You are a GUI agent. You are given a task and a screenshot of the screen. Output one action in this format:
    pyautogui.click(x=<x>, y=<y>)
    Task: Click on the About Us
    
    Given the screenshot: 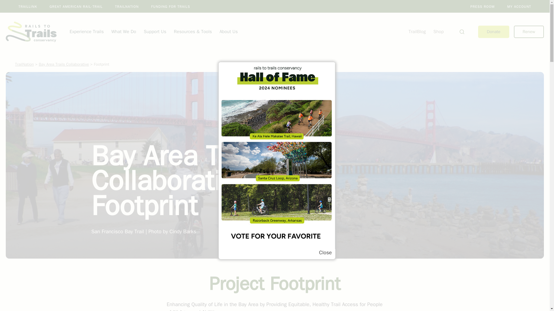 What is the action you would take?
    pyautogui.click(x=229, y=32)
    